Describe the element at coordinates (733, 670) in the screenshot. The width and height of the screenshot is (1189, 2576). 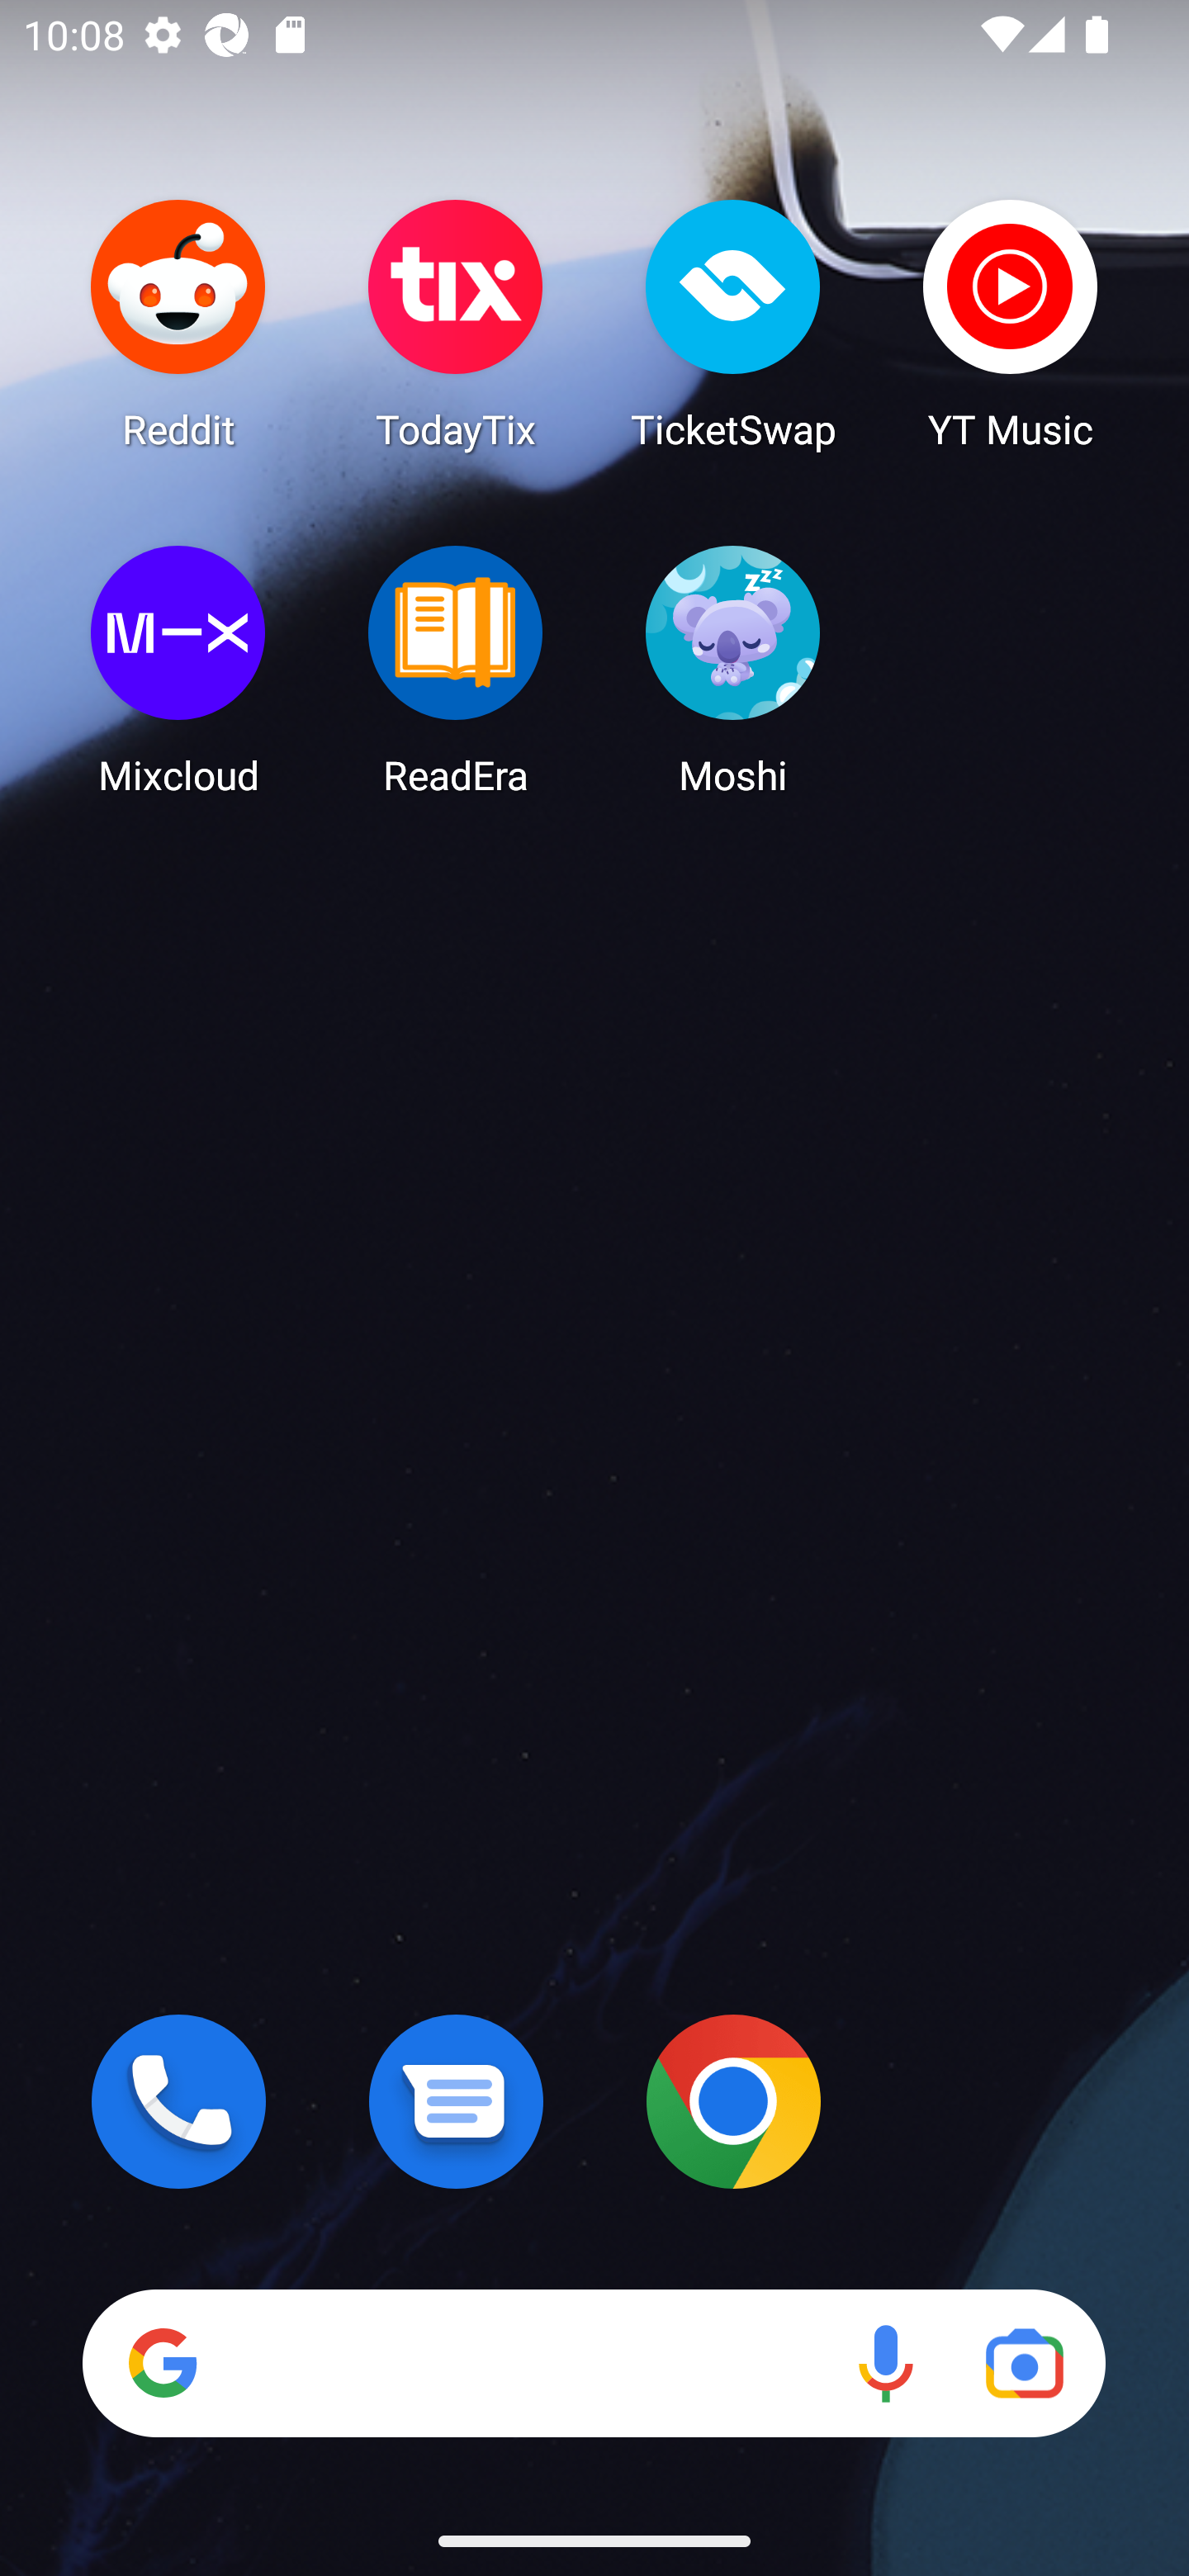
I see `Moshi` at that location.